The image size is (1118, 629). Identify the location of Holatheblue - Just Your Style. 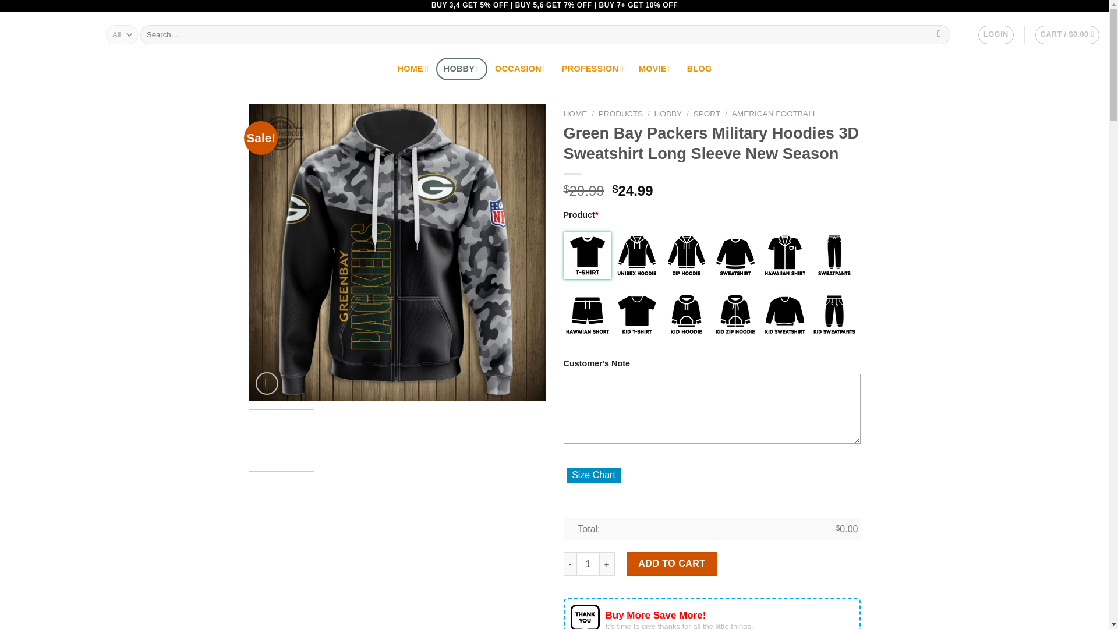
(48, 35).